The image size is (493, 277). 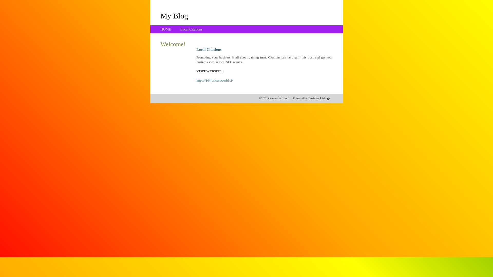 I want to click on My Blog, so click(x=174, y=16).